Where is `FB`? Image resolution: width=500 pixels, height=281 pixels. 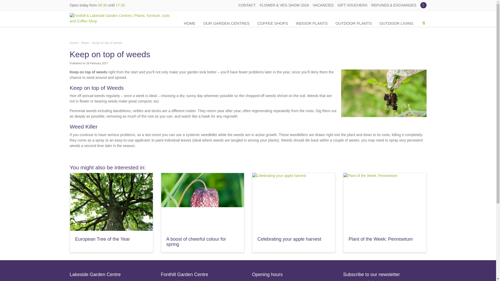 FB is located at coordinates (423, 5).